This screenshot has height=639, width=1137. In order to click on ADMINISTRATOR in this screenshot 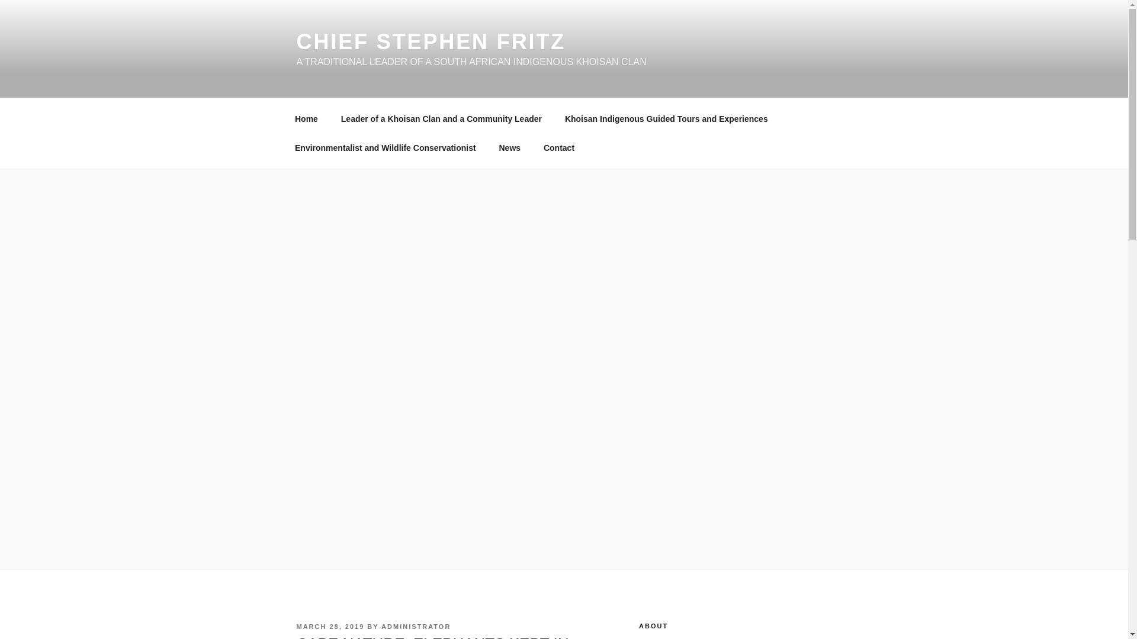, I will do `click(416, 626)`.